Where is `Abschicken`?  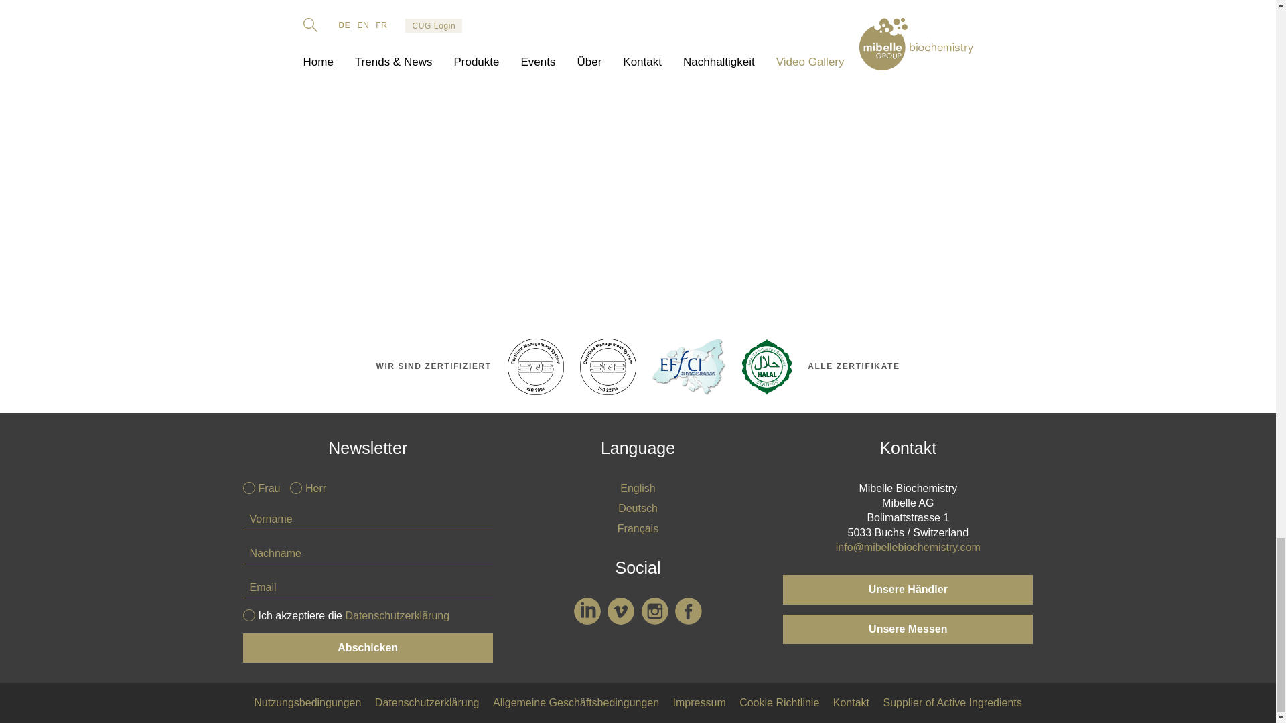
Abschicken is located at coordinates (367, 648).